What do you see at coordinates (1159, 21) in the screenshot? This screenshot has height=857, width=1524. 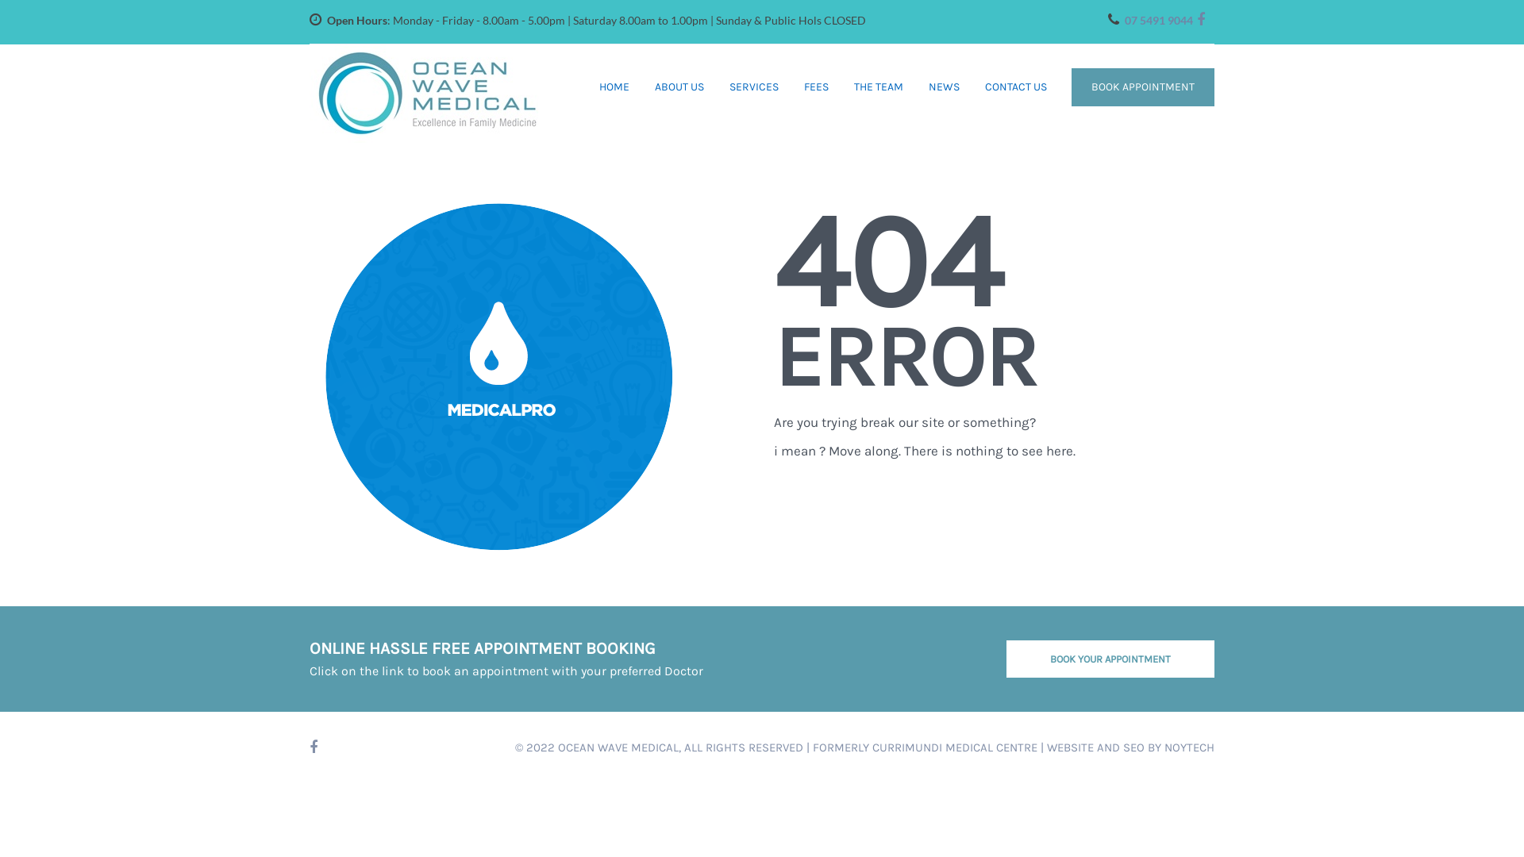 I see `07 5491 9044` at bounding box center [1159, 21].